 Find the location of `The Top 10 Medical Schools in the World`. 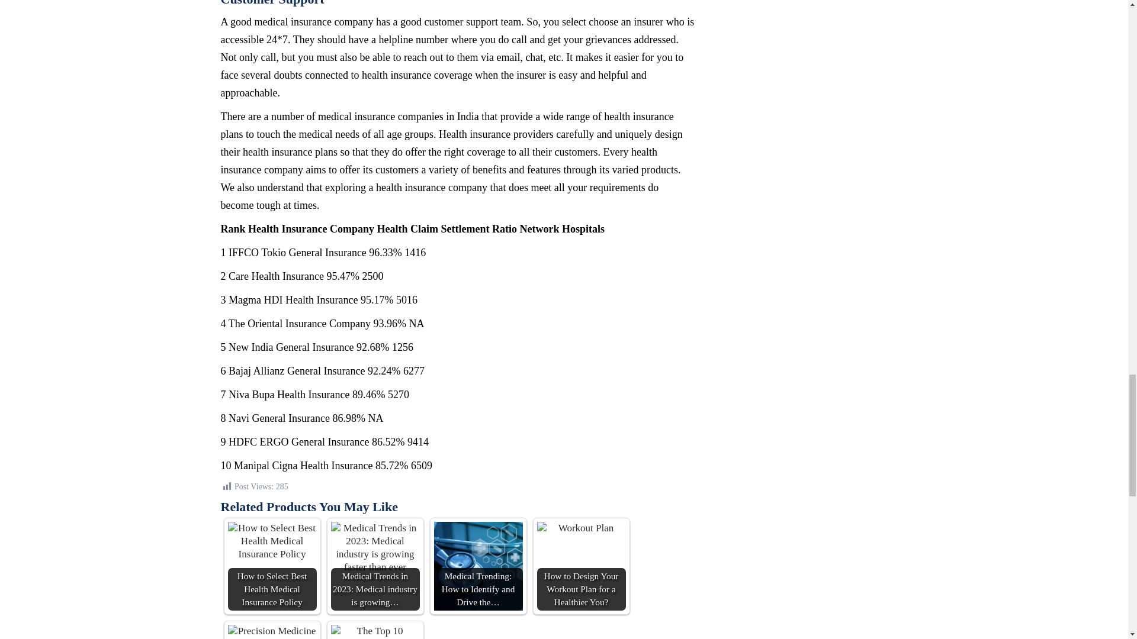

The Top 10 Medical Schools in the World is located at coordinates (375, 632).